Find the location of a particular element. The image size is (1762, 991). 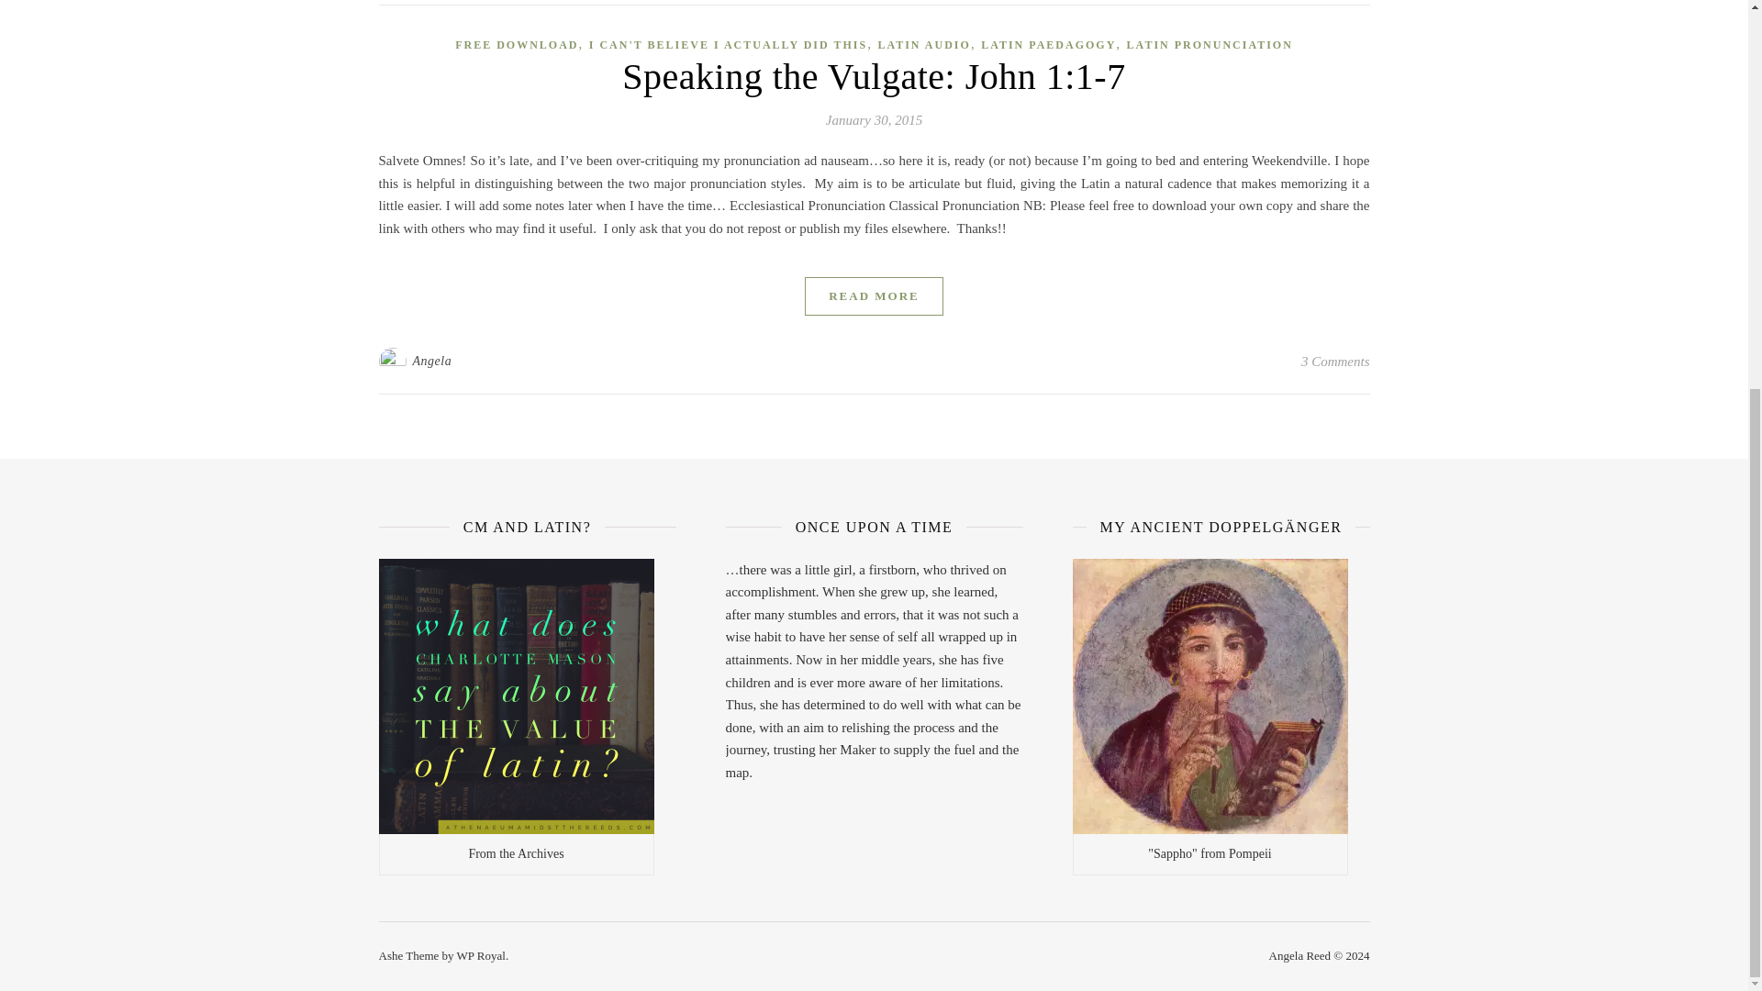

CM and Latin? is located at coordinates (516, 696).